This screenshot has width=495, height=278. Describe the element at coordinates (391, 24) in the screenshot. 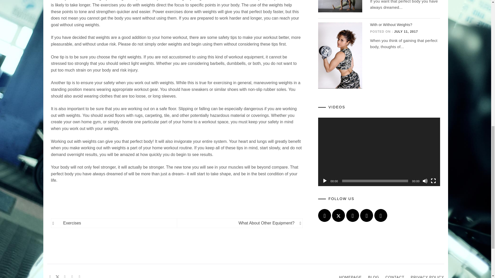

I see `With or Without Weights?` at that location.